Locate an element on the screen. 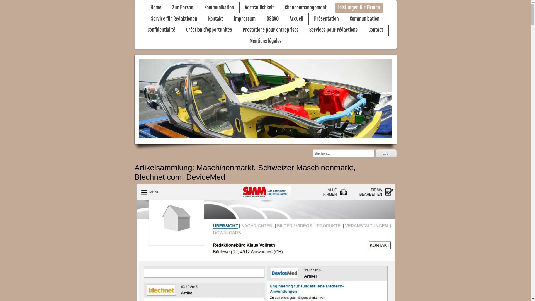  Home is located at coordinates (156, 8).